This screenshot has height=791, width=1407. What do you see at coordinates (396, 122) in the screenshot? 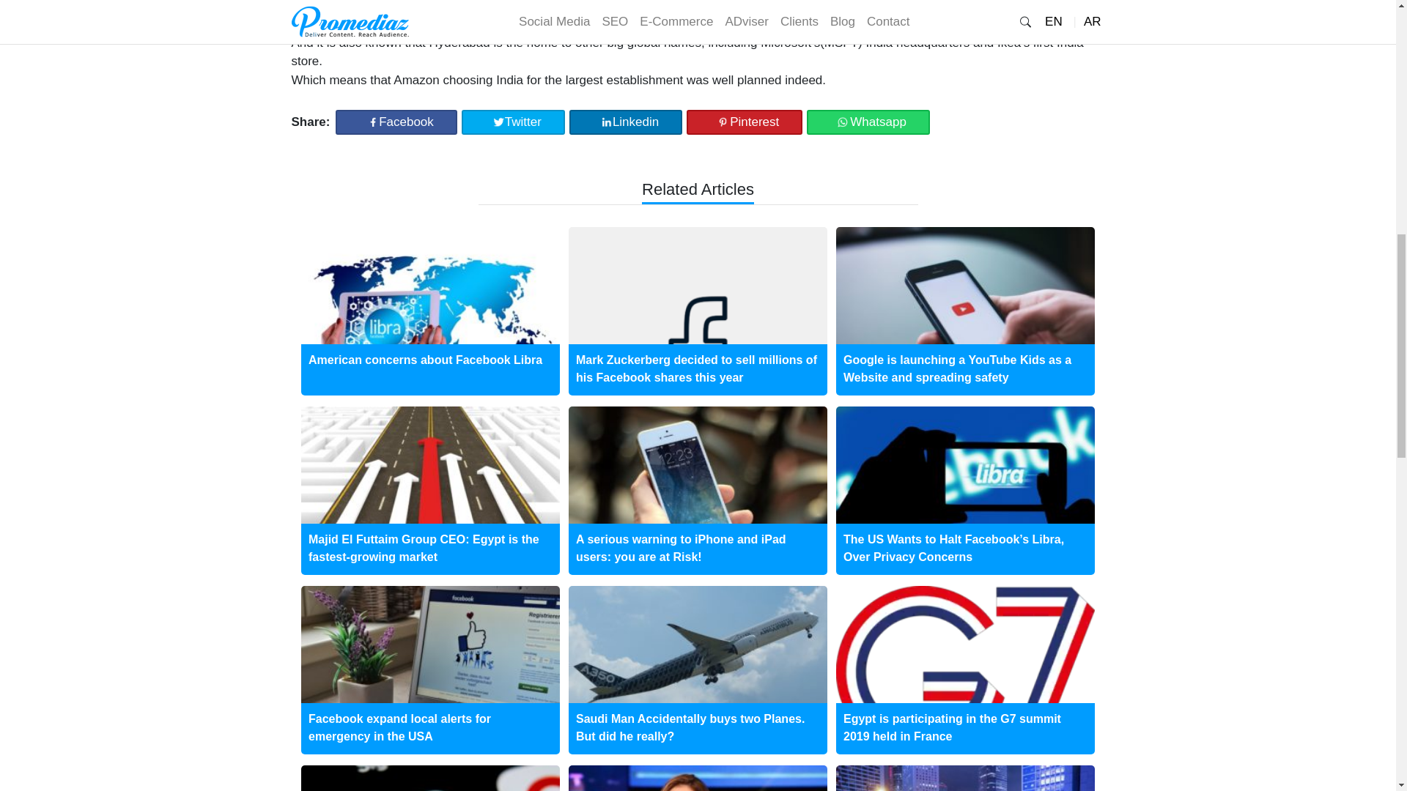
I see `Facebook` at bounding box center [396, 122].